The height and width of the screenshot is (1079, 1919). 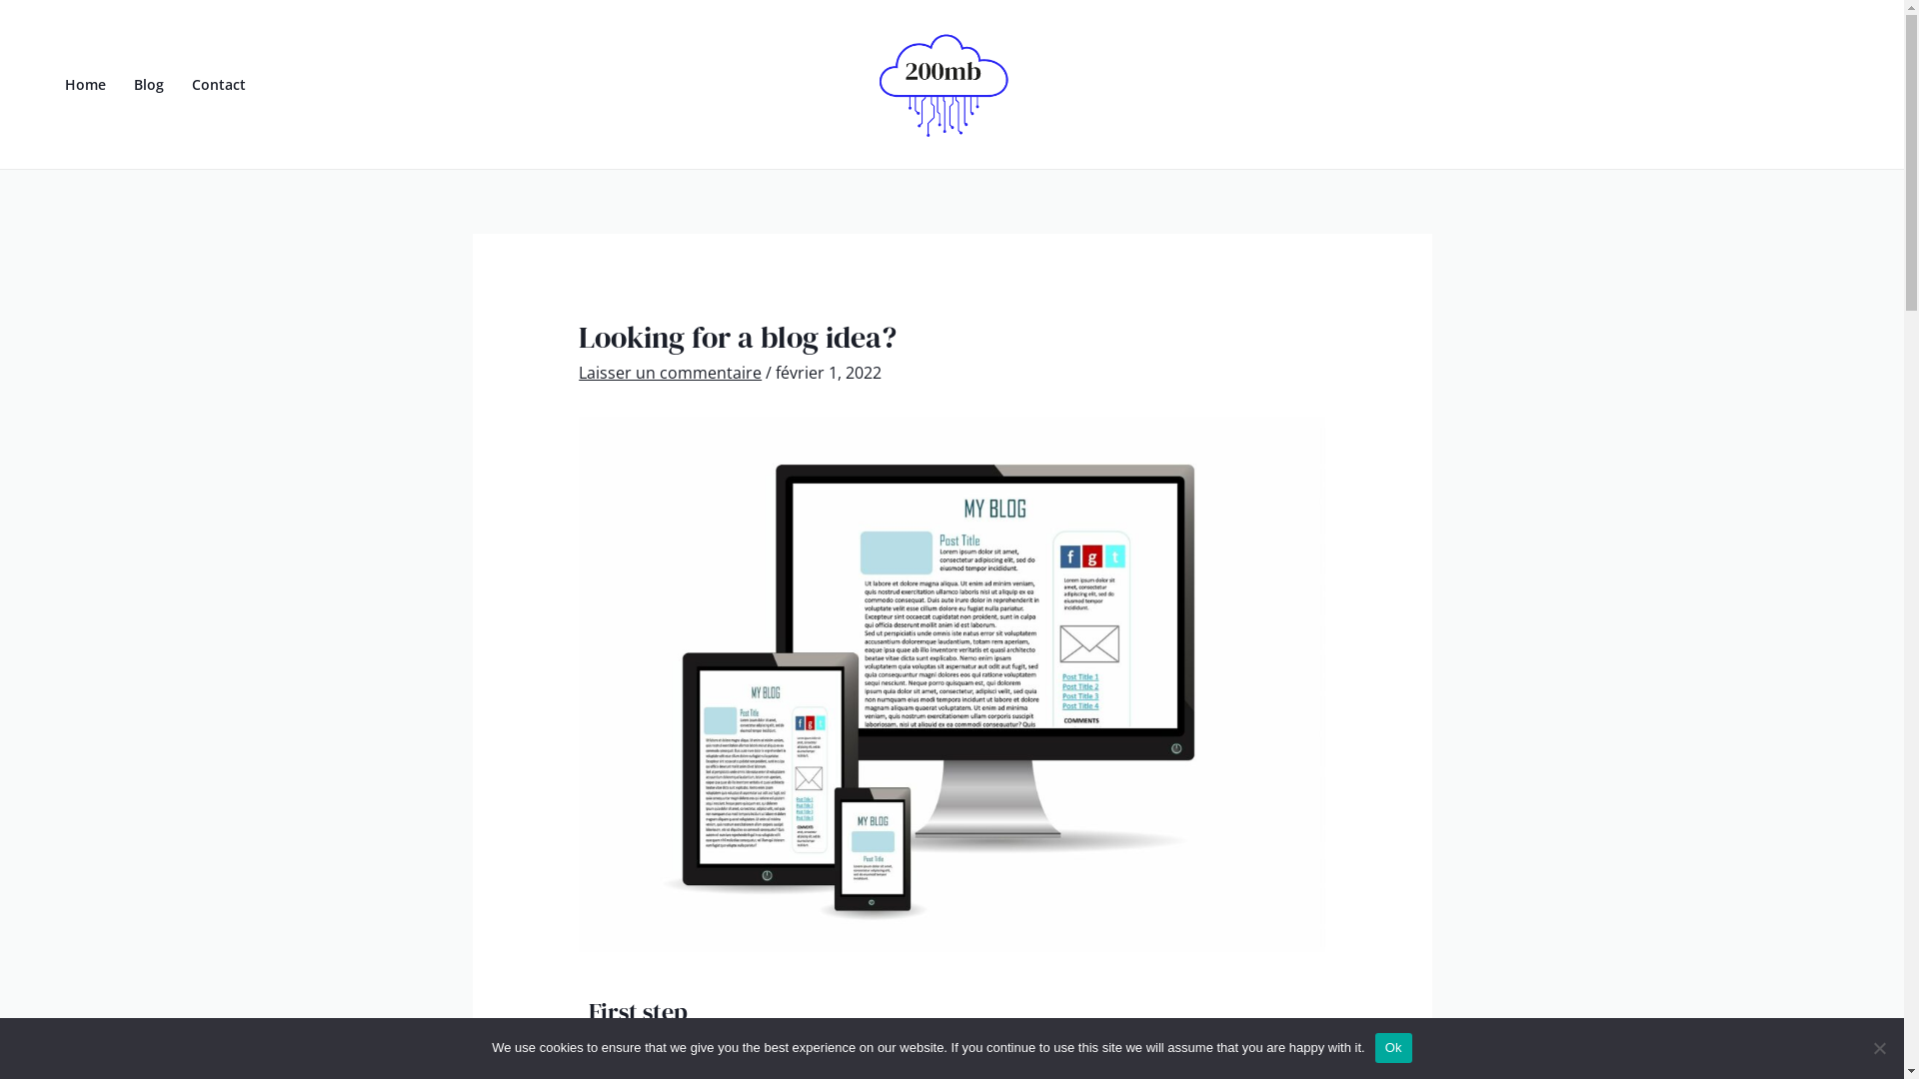 I want to click on Blog, so click(x=149, y=85).